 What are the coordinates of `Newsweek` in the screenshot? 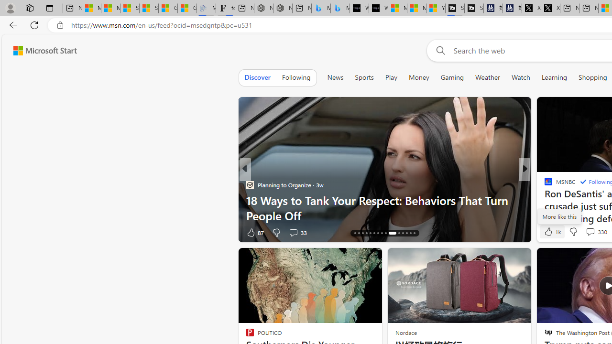 It's located at (544, 184).